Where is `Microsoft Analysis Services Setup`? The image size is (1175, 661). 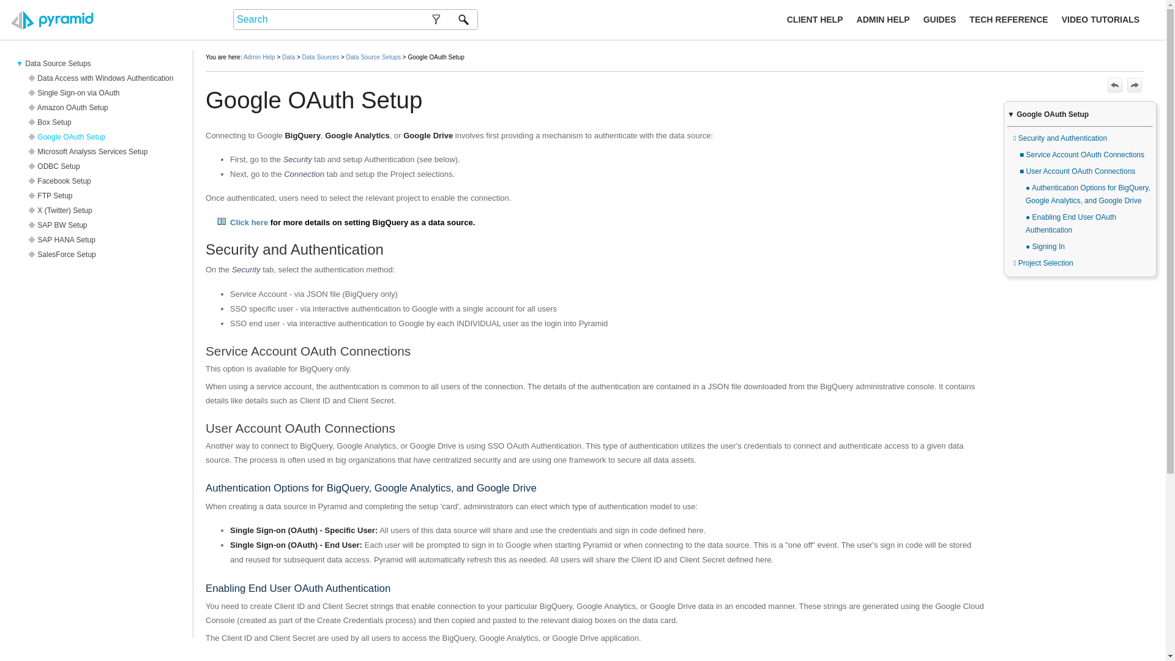 Microsoft Analysis Services Setup is located at coordinates (102, 152).